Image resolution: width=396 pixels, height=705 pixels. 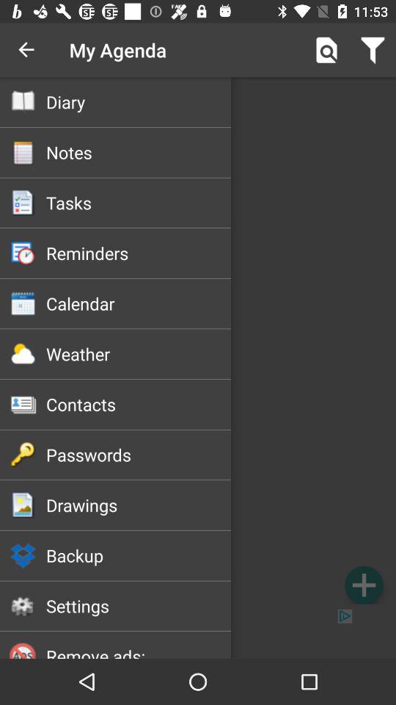 I want to click on jump to the remove ads: icon, so click(x=138, y=651).